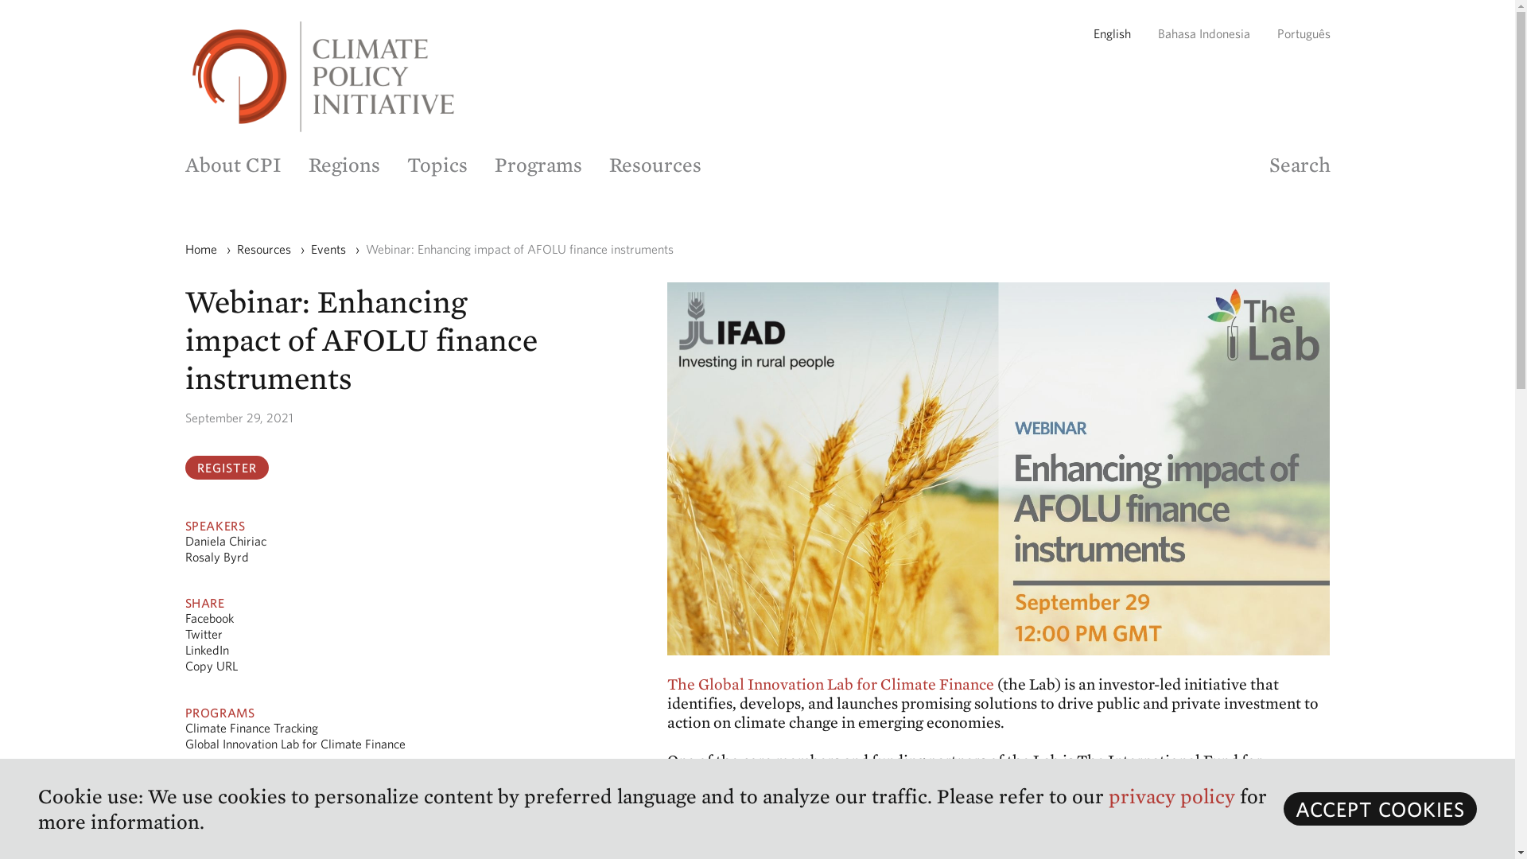 The image size is (1527, 859). What do you see at coordinates (1204, 33) in the screenshot?
I see `Bahasa Indonesia` at bounding box center [1204, 33].